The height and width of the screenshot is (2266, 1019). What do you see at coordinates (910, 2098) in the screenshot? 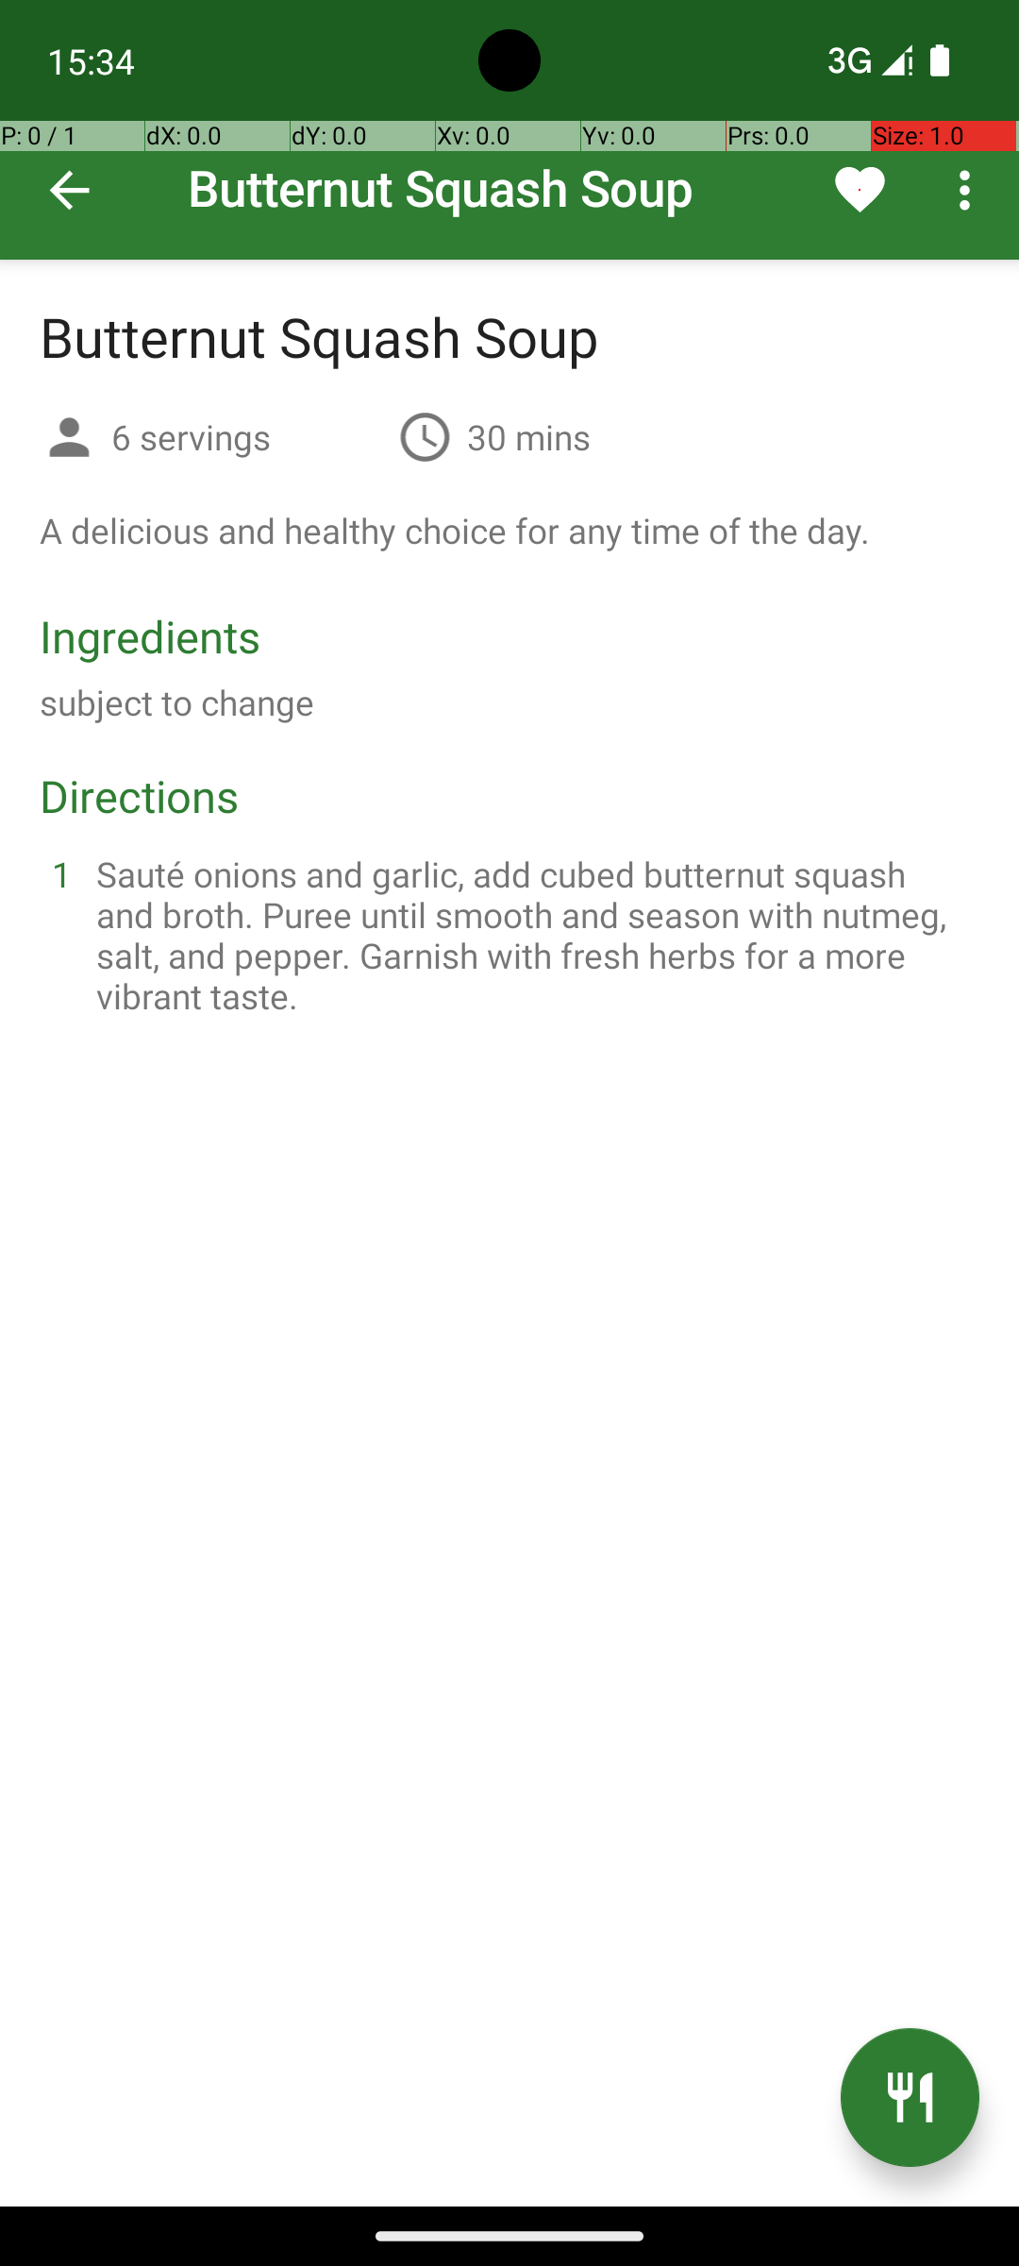
I see `Cook` at bounding box center [910, 2098].